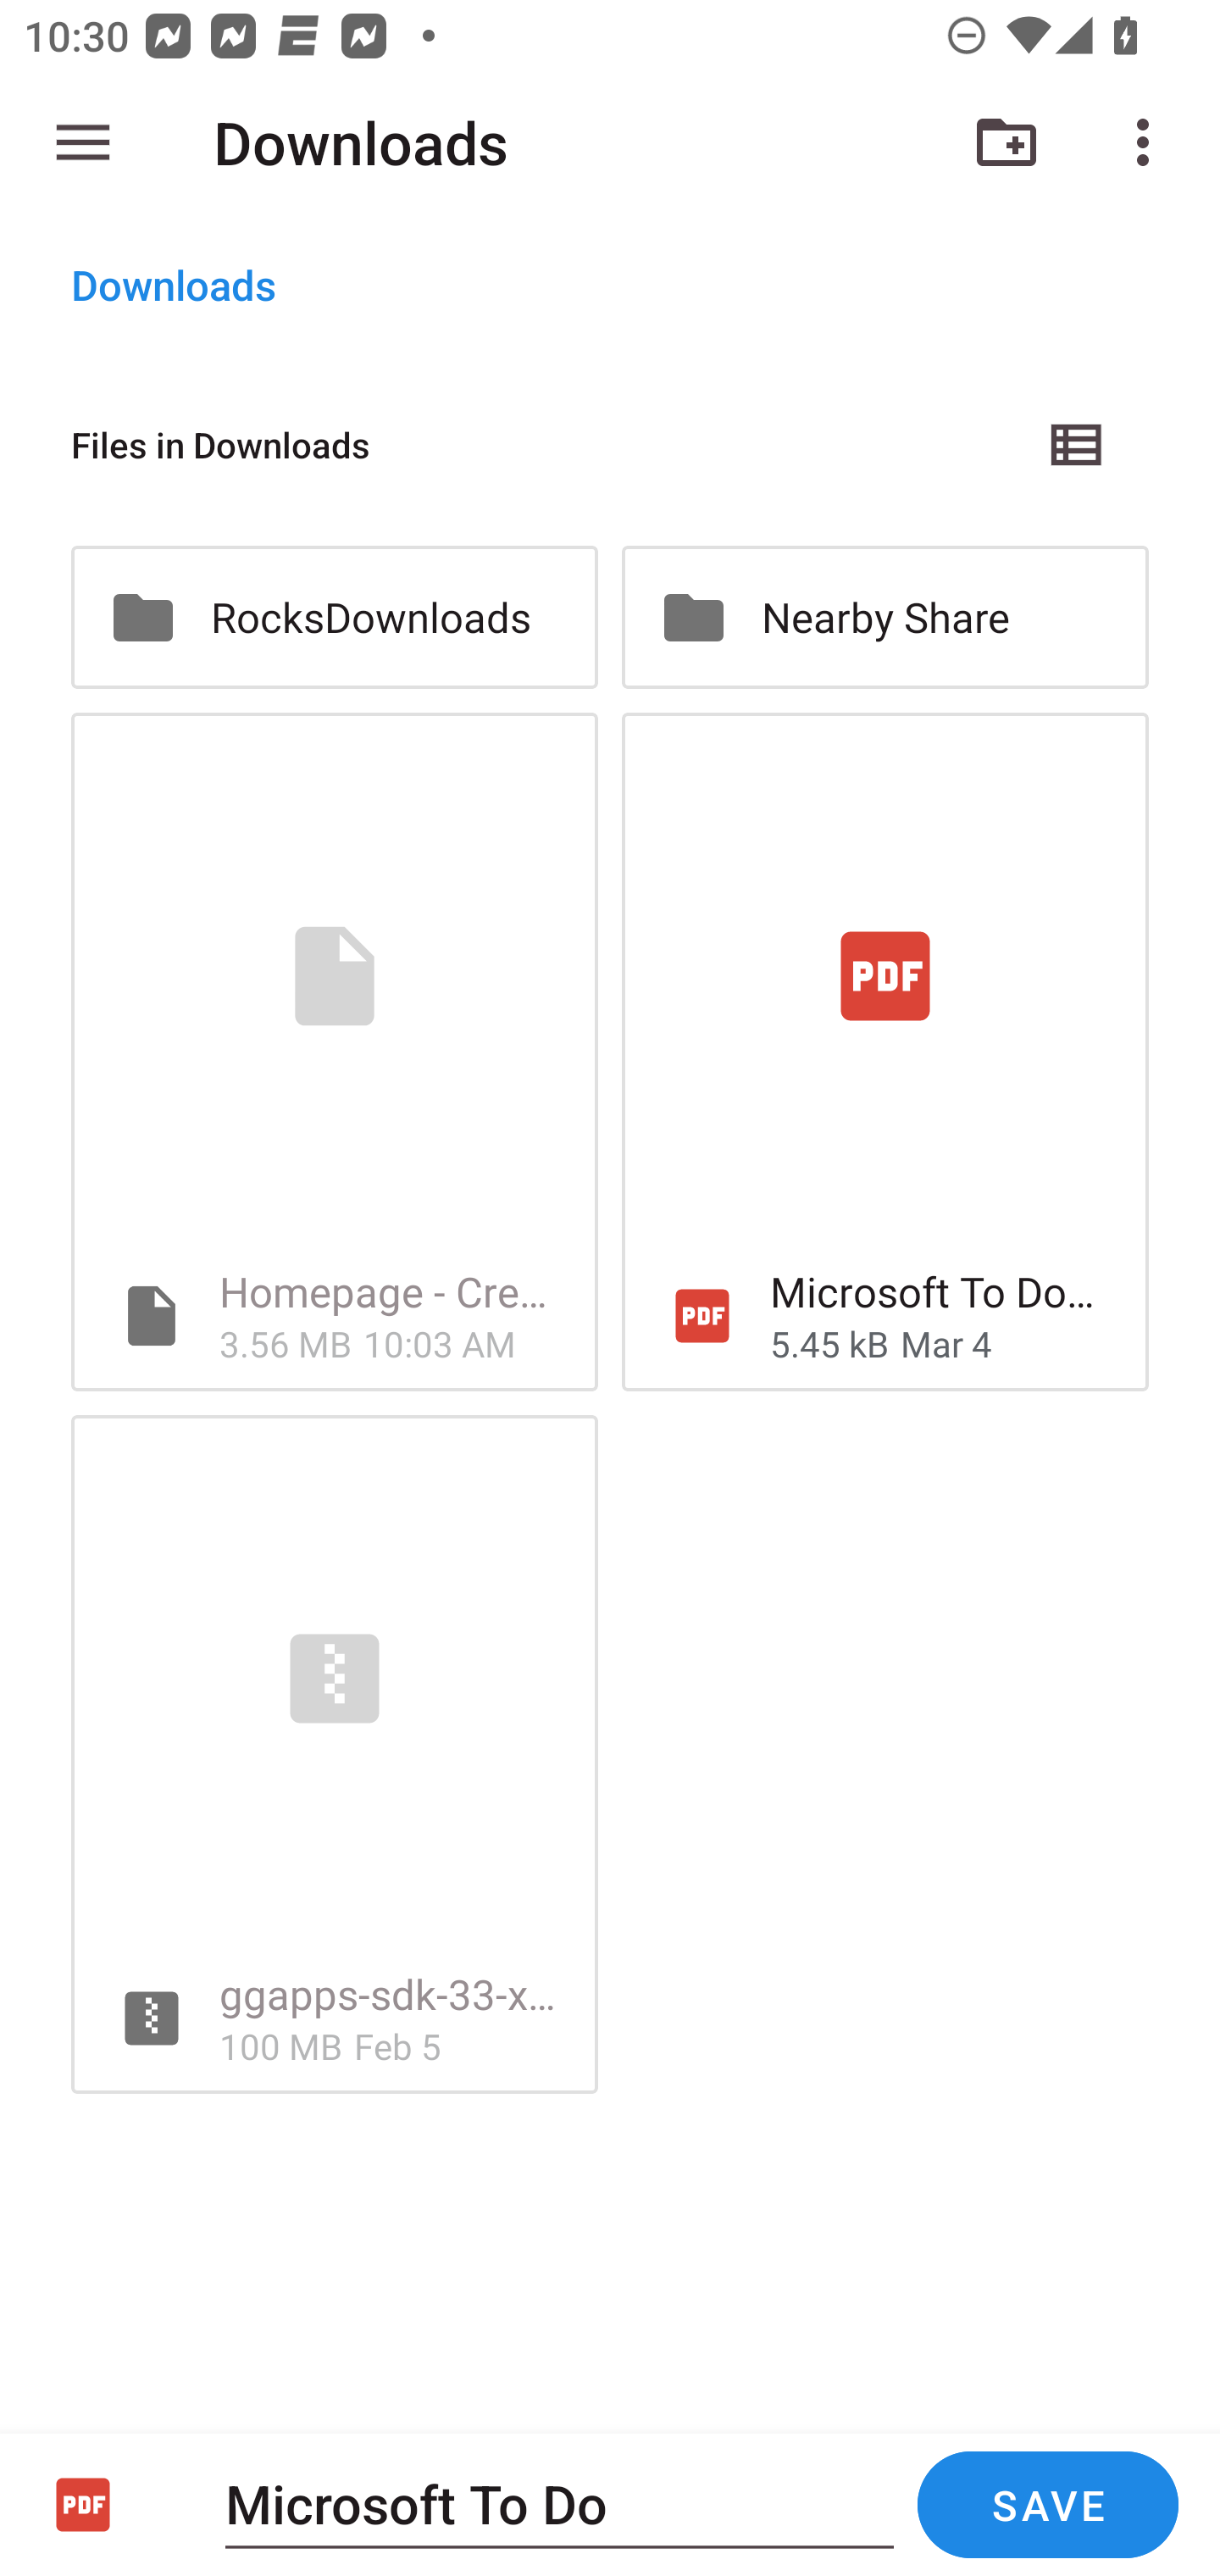 The width and height of the screenshot is (1220, 2576). Describe the element at coordinates (559, 2503) in the screenshot. I see `Microsoft To Do` at that location.